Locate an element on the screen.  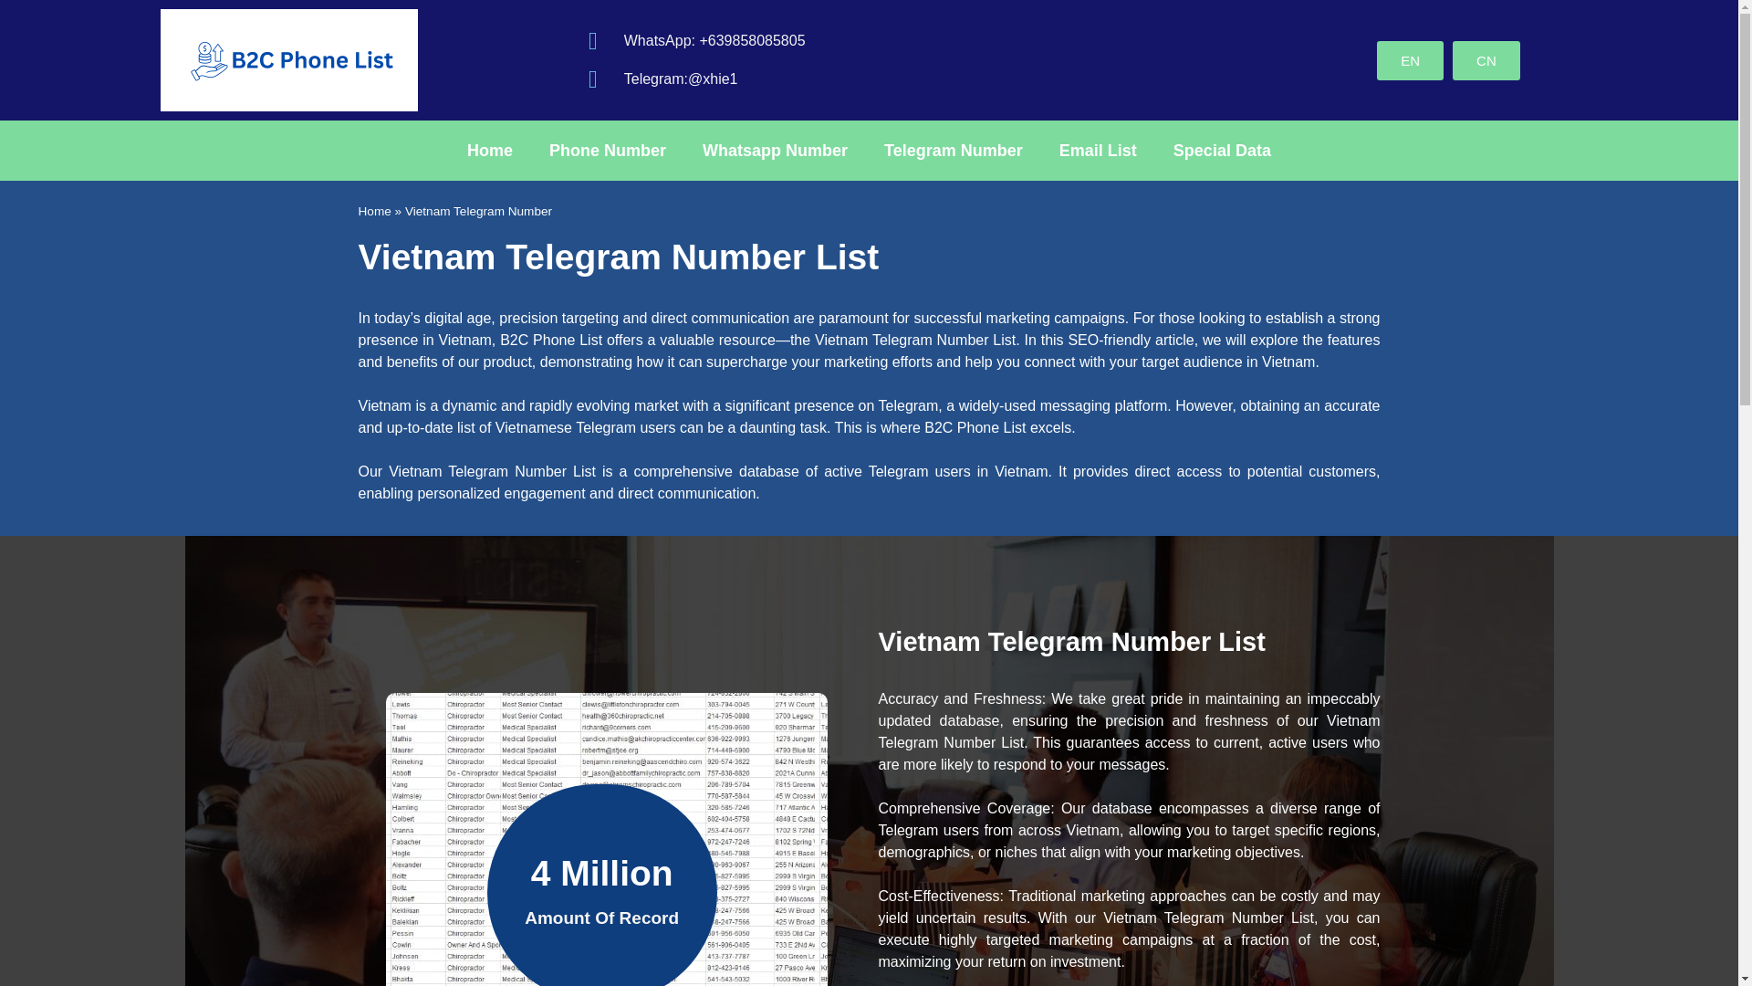
Email List is located at coordinates (1097, 150).